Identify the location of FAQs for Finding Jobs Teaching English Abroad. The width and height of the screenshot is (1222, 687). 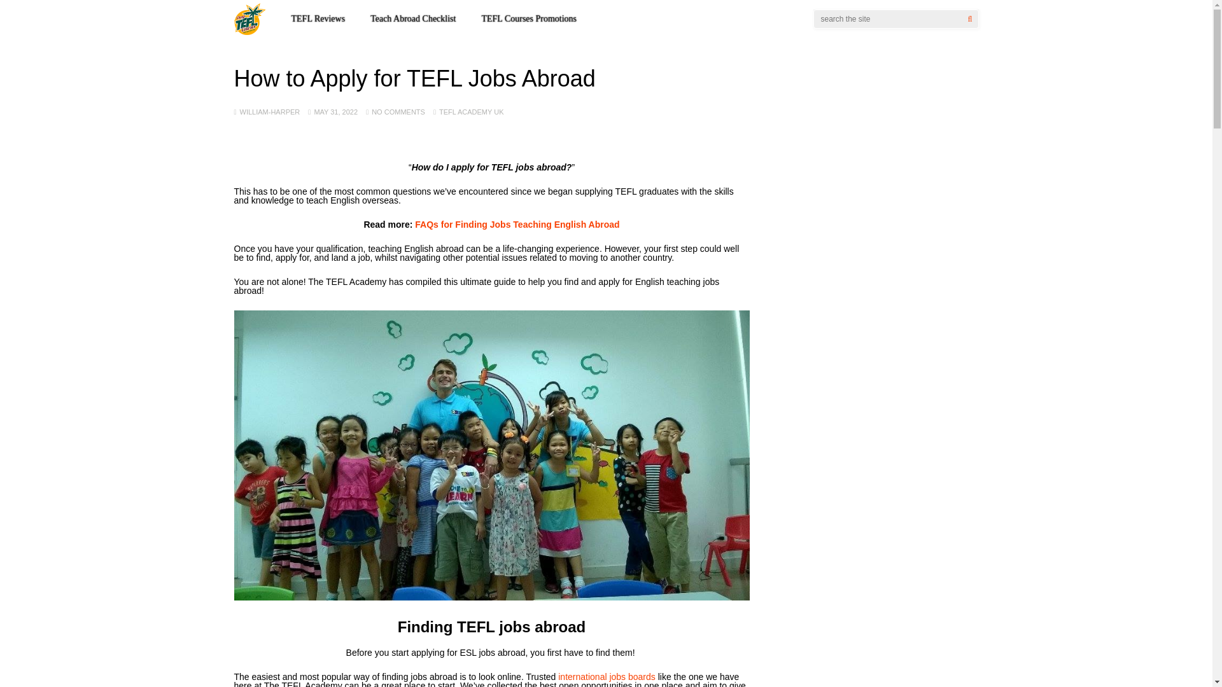
(517, 224).